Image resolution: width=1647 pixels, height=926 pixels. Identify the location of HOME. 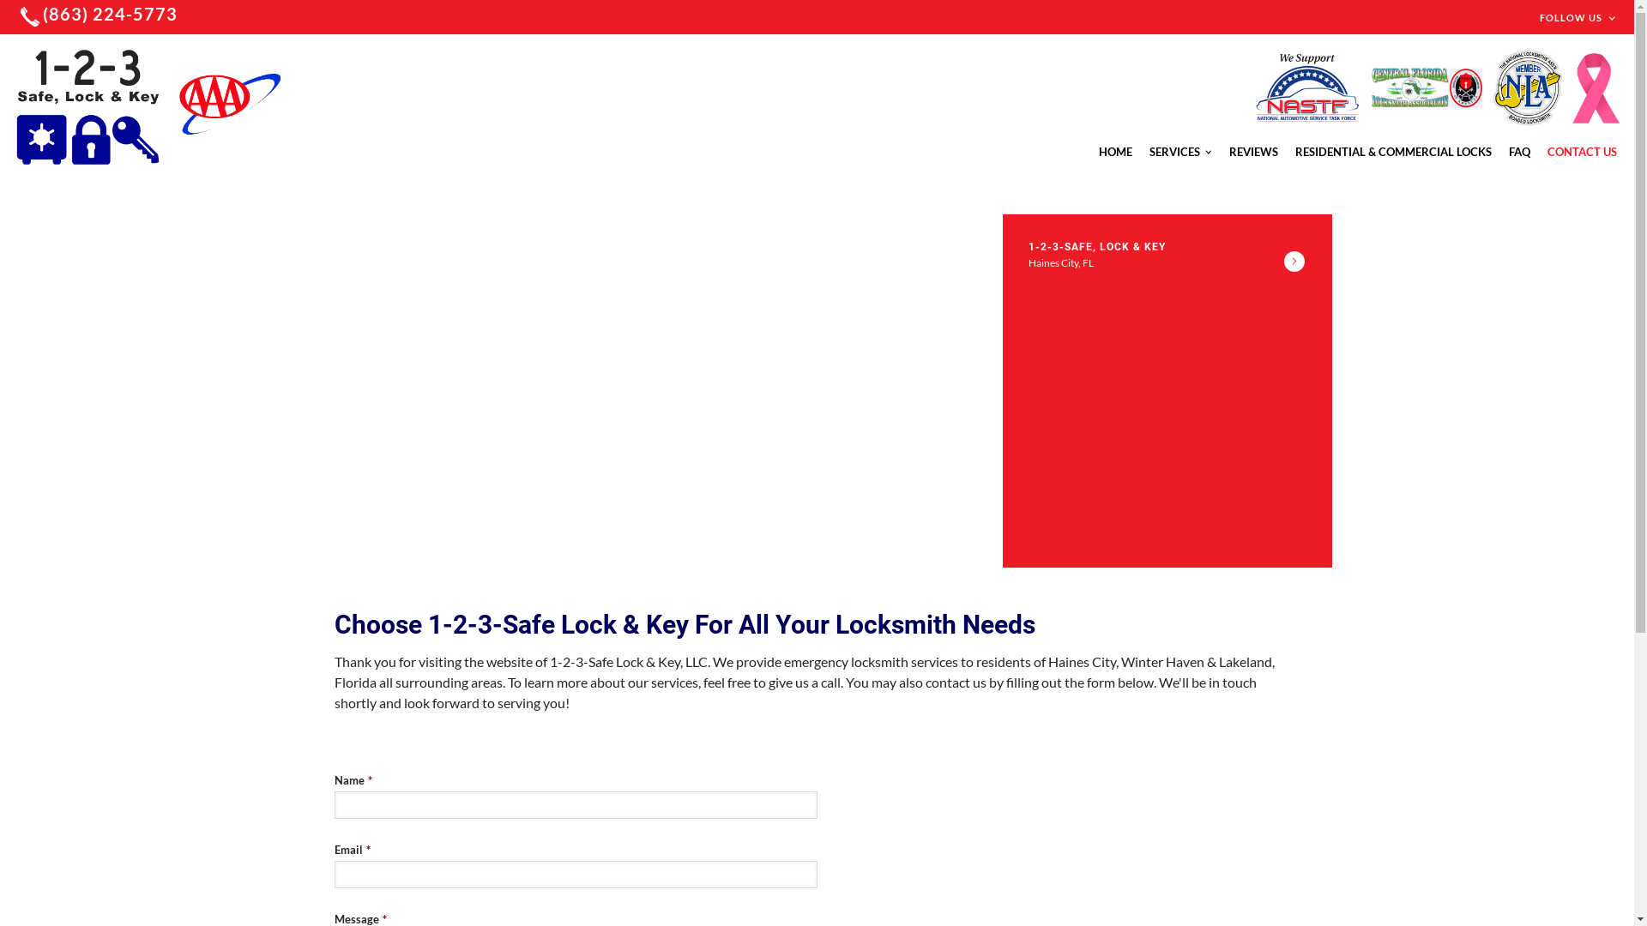
(1115, 152).